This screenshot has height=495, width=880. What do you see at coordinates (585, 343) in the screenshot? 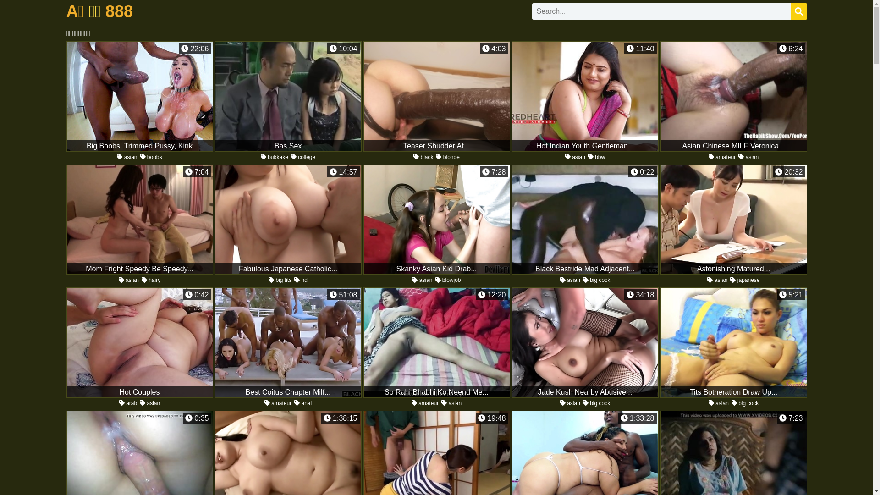
I see `34:18
Jade Kush Nearby Abusive...` at bounding box center [585, 343].